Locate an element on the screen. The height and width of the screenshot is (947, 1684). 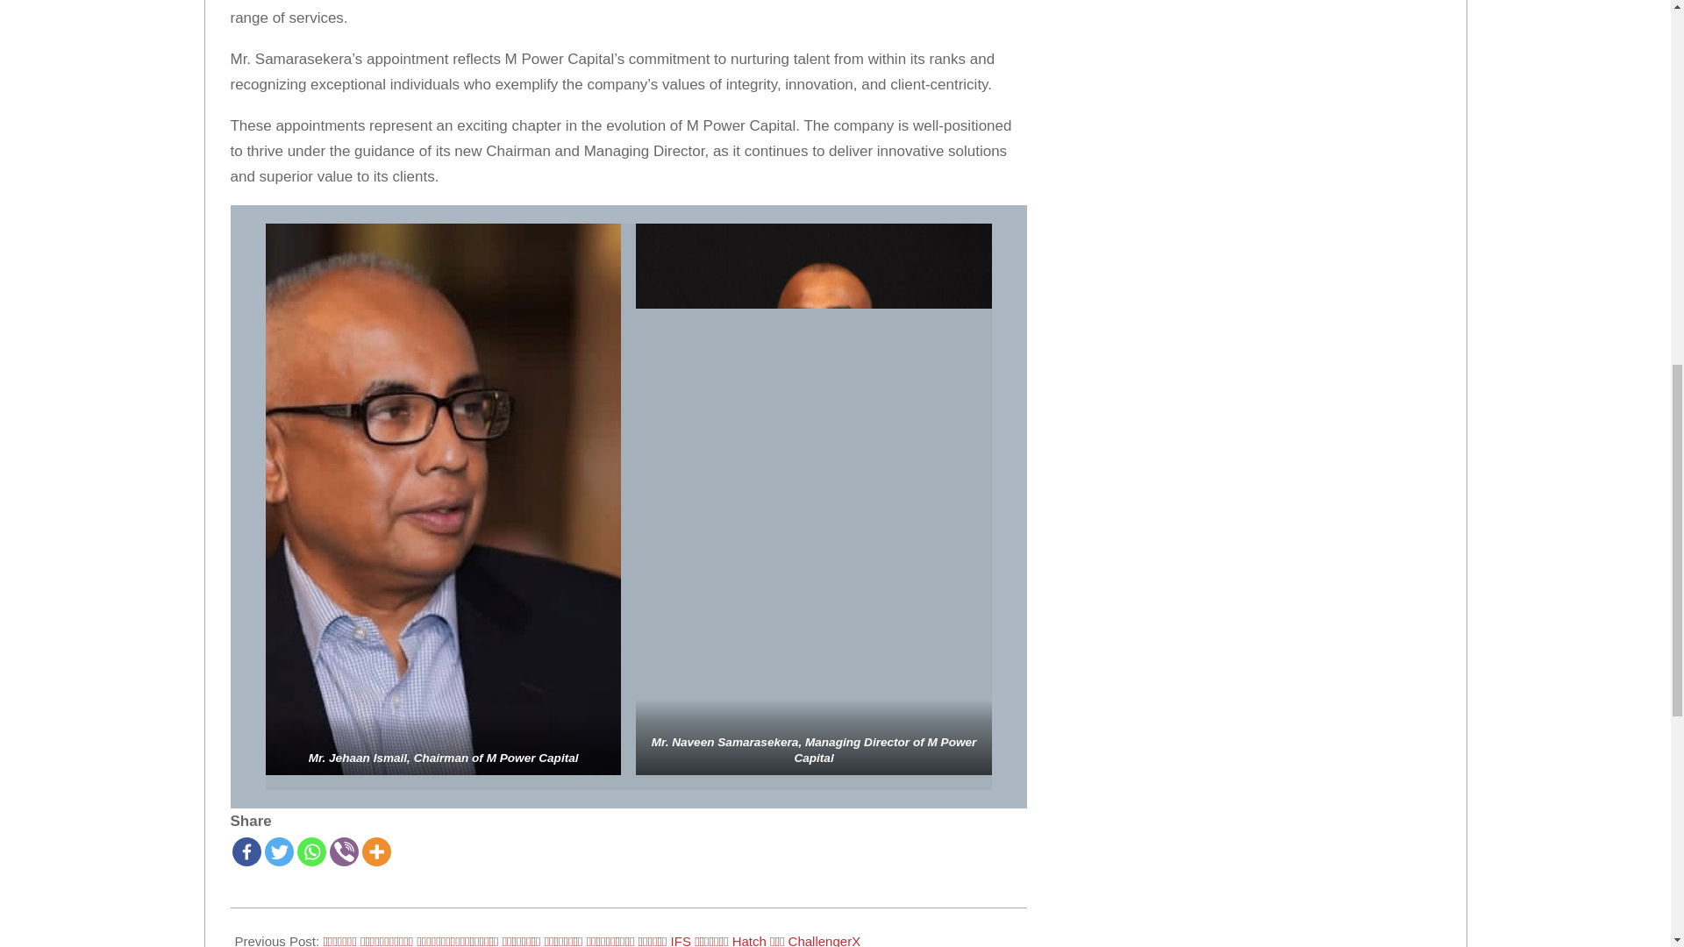
Whatsapp is located at coordinates (310, 851).